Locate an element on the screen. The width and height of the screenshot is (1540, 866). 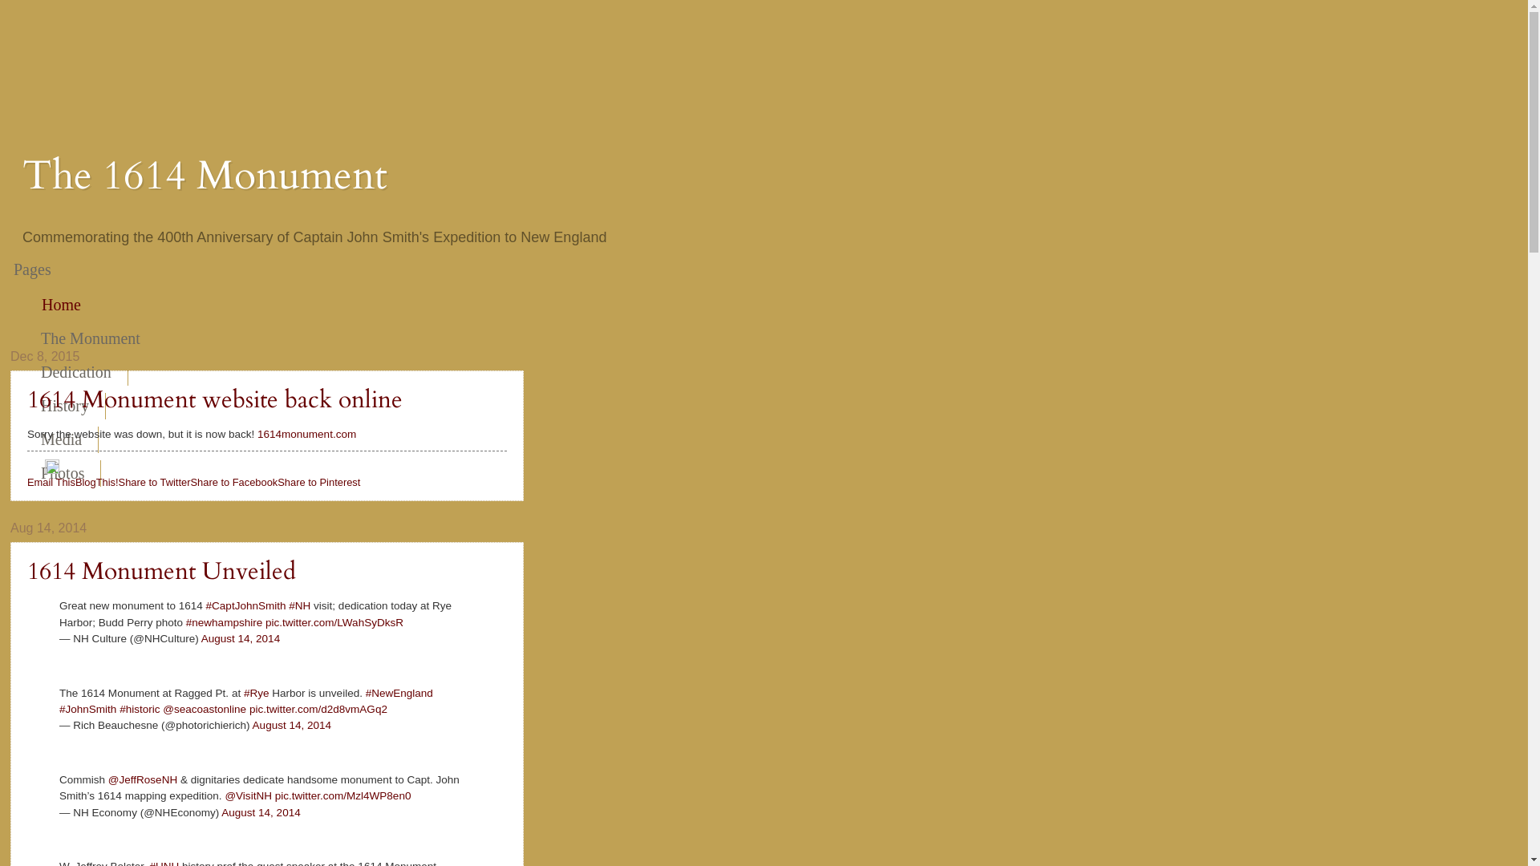
Email Post is located at coordinates (36, 470).